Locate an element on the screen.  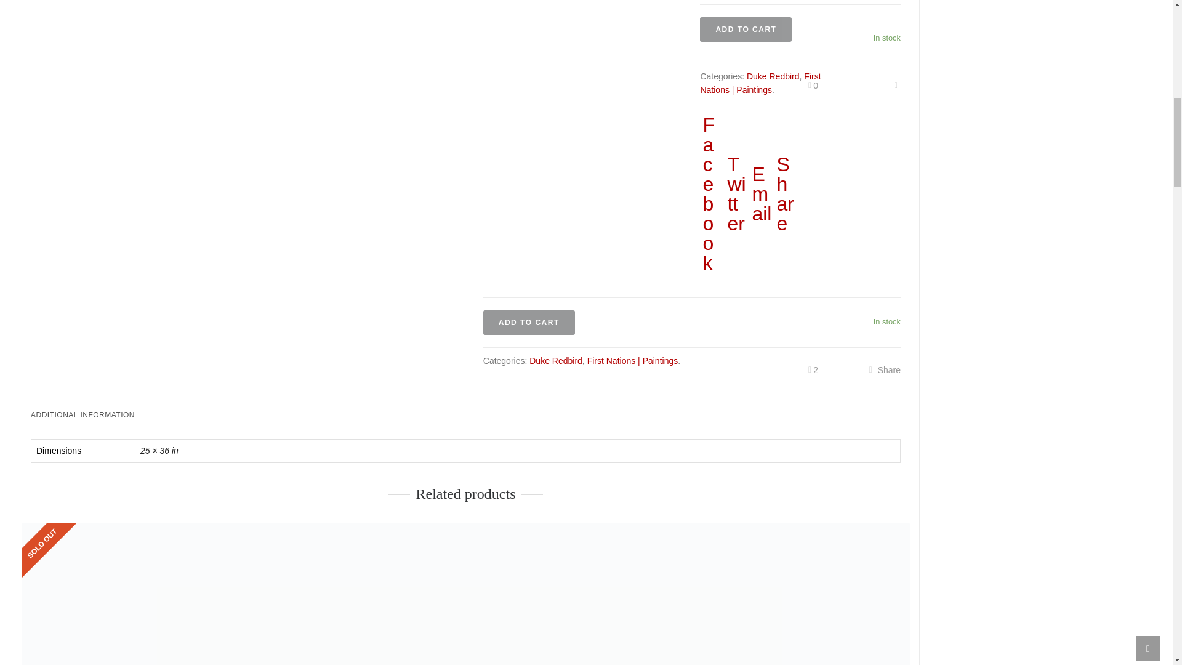
ADD TO CART is located at coordinates (529, 323).